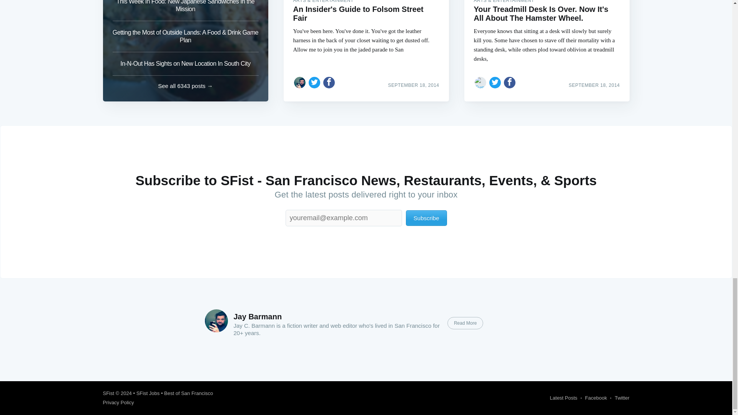 The height and width of the screenshot is (415, 738). Describe the element at coordinates (510, 82) in the screenshot. I see `Share on Facebook` at that location.